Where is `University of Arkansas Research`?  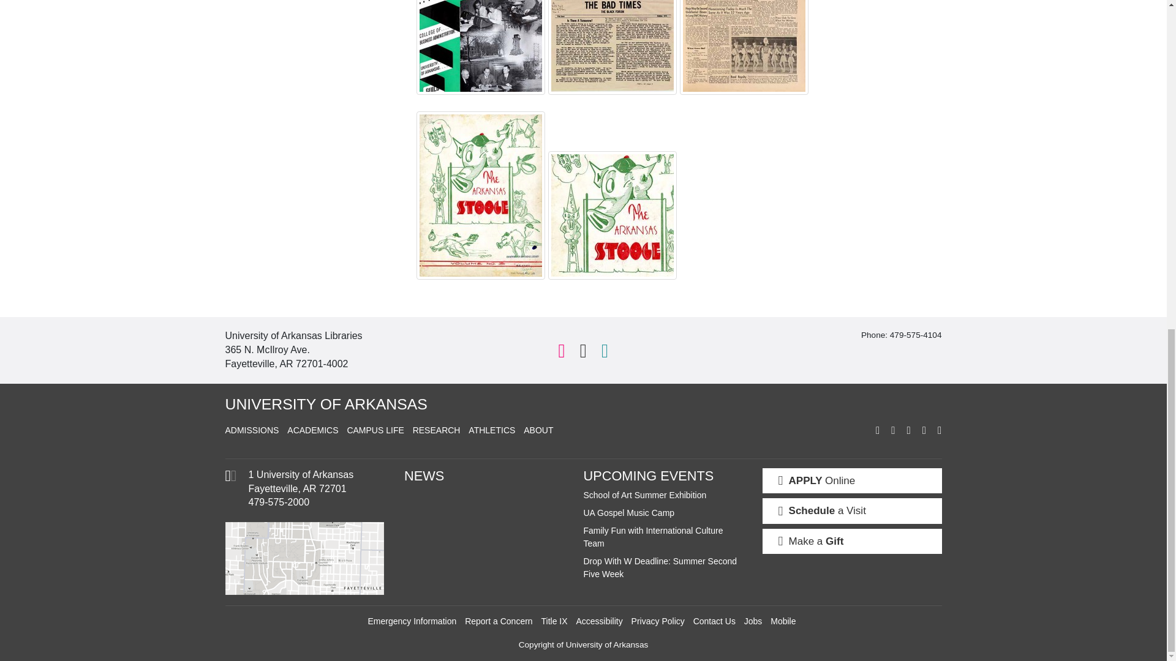
University of Arkansas Research is located at coordinates (436, 430).